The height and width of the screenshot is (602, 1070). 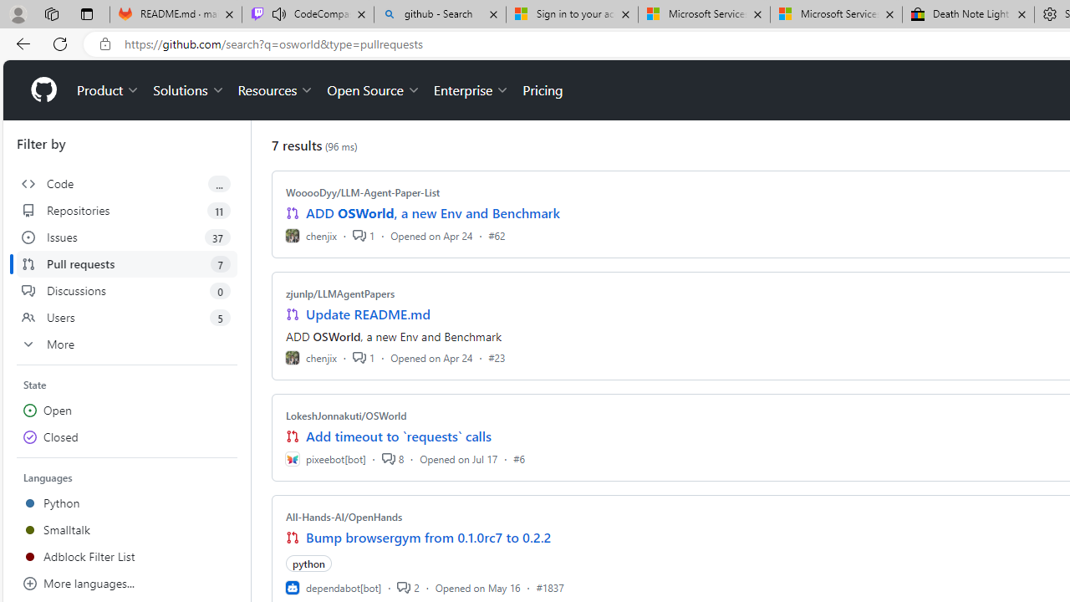 I want to click on Add timeout to `requests` calls, so click(x=398, y=436).